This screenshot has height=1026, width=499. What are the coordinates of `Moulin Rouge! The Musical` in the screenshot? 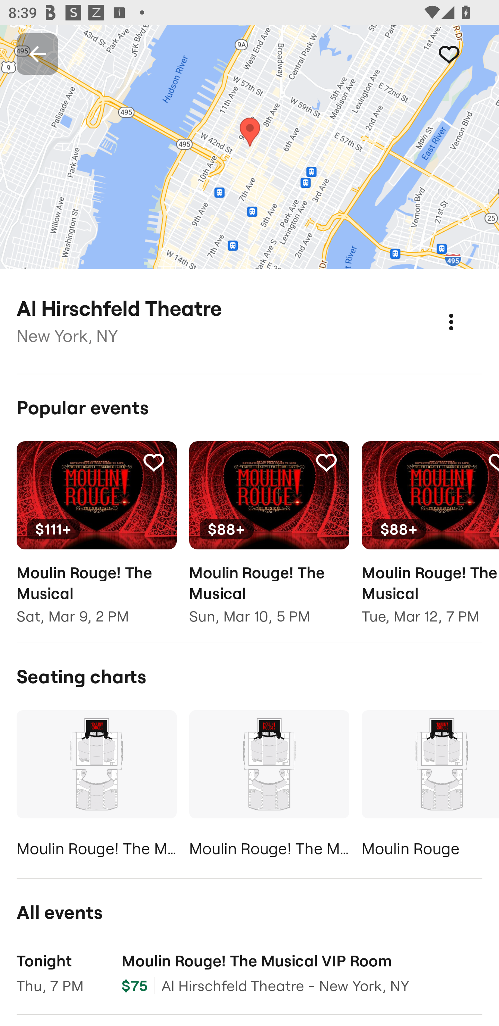 It's located at (96, 786).